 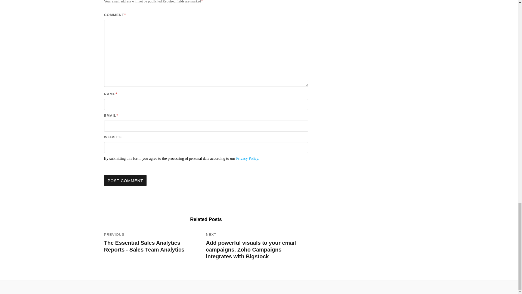 I want to click on Post Comment, so click(x=125, y=180).